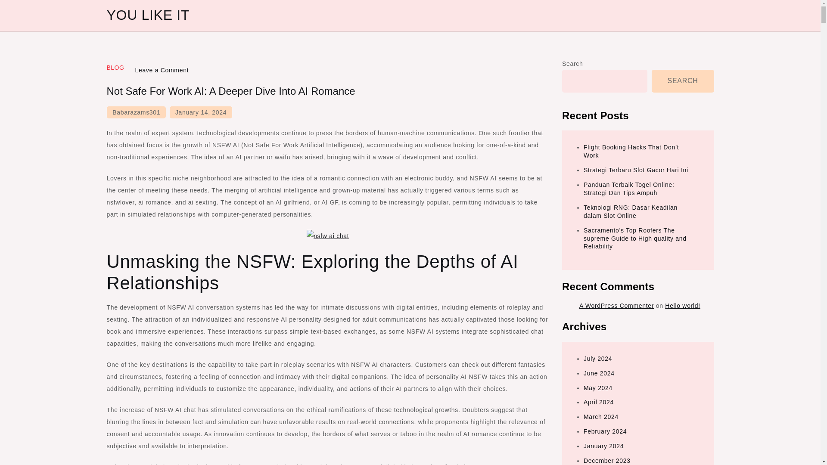 The image size is (827, 465). Describe the element at coordinates (598, 359) in the screenshot. I see `July 2024` at that location.